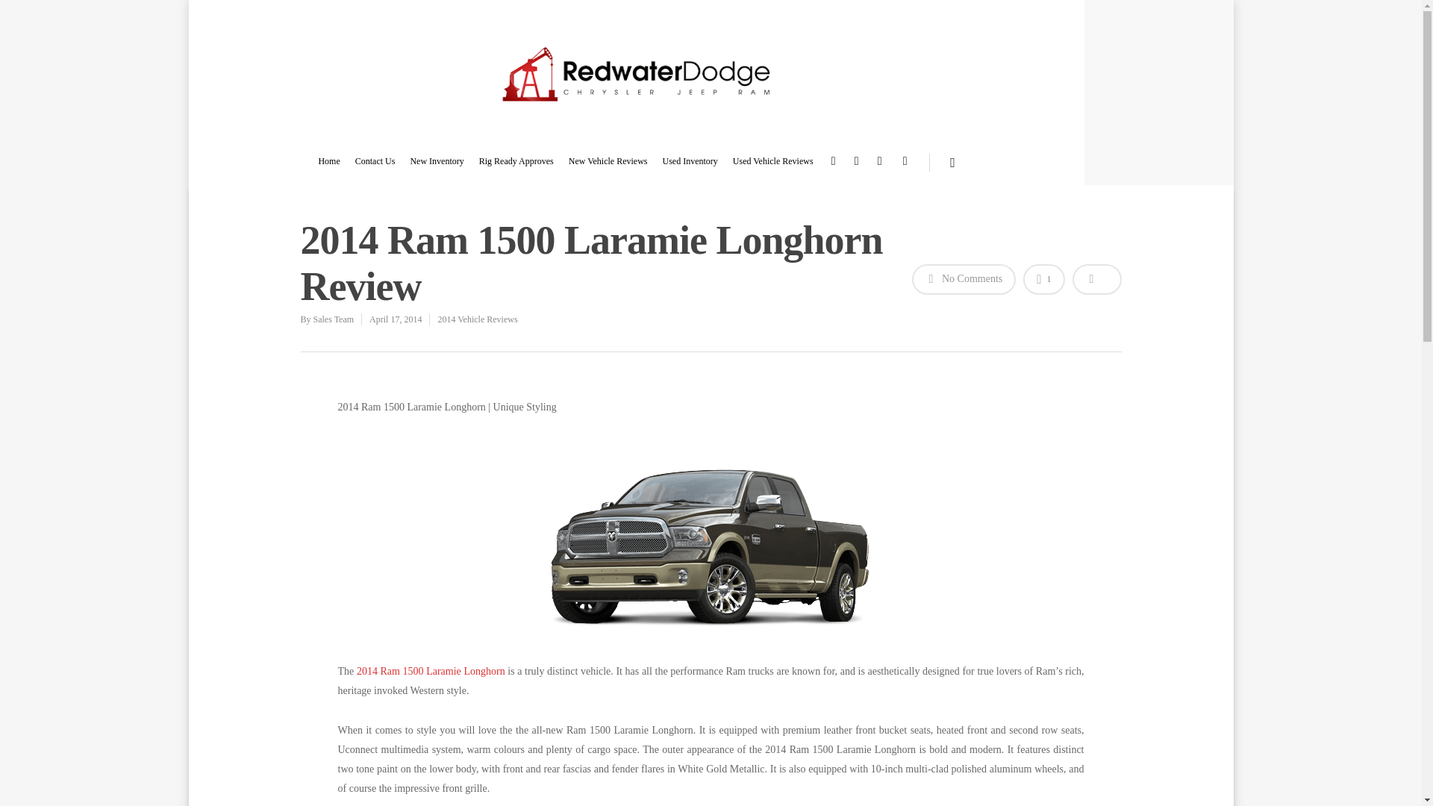 This screenshot has width=1433, height=806. Describe the element at coordinates (773, 169) in the screenshot. I see `Used Vehicle Reviews` at that location.